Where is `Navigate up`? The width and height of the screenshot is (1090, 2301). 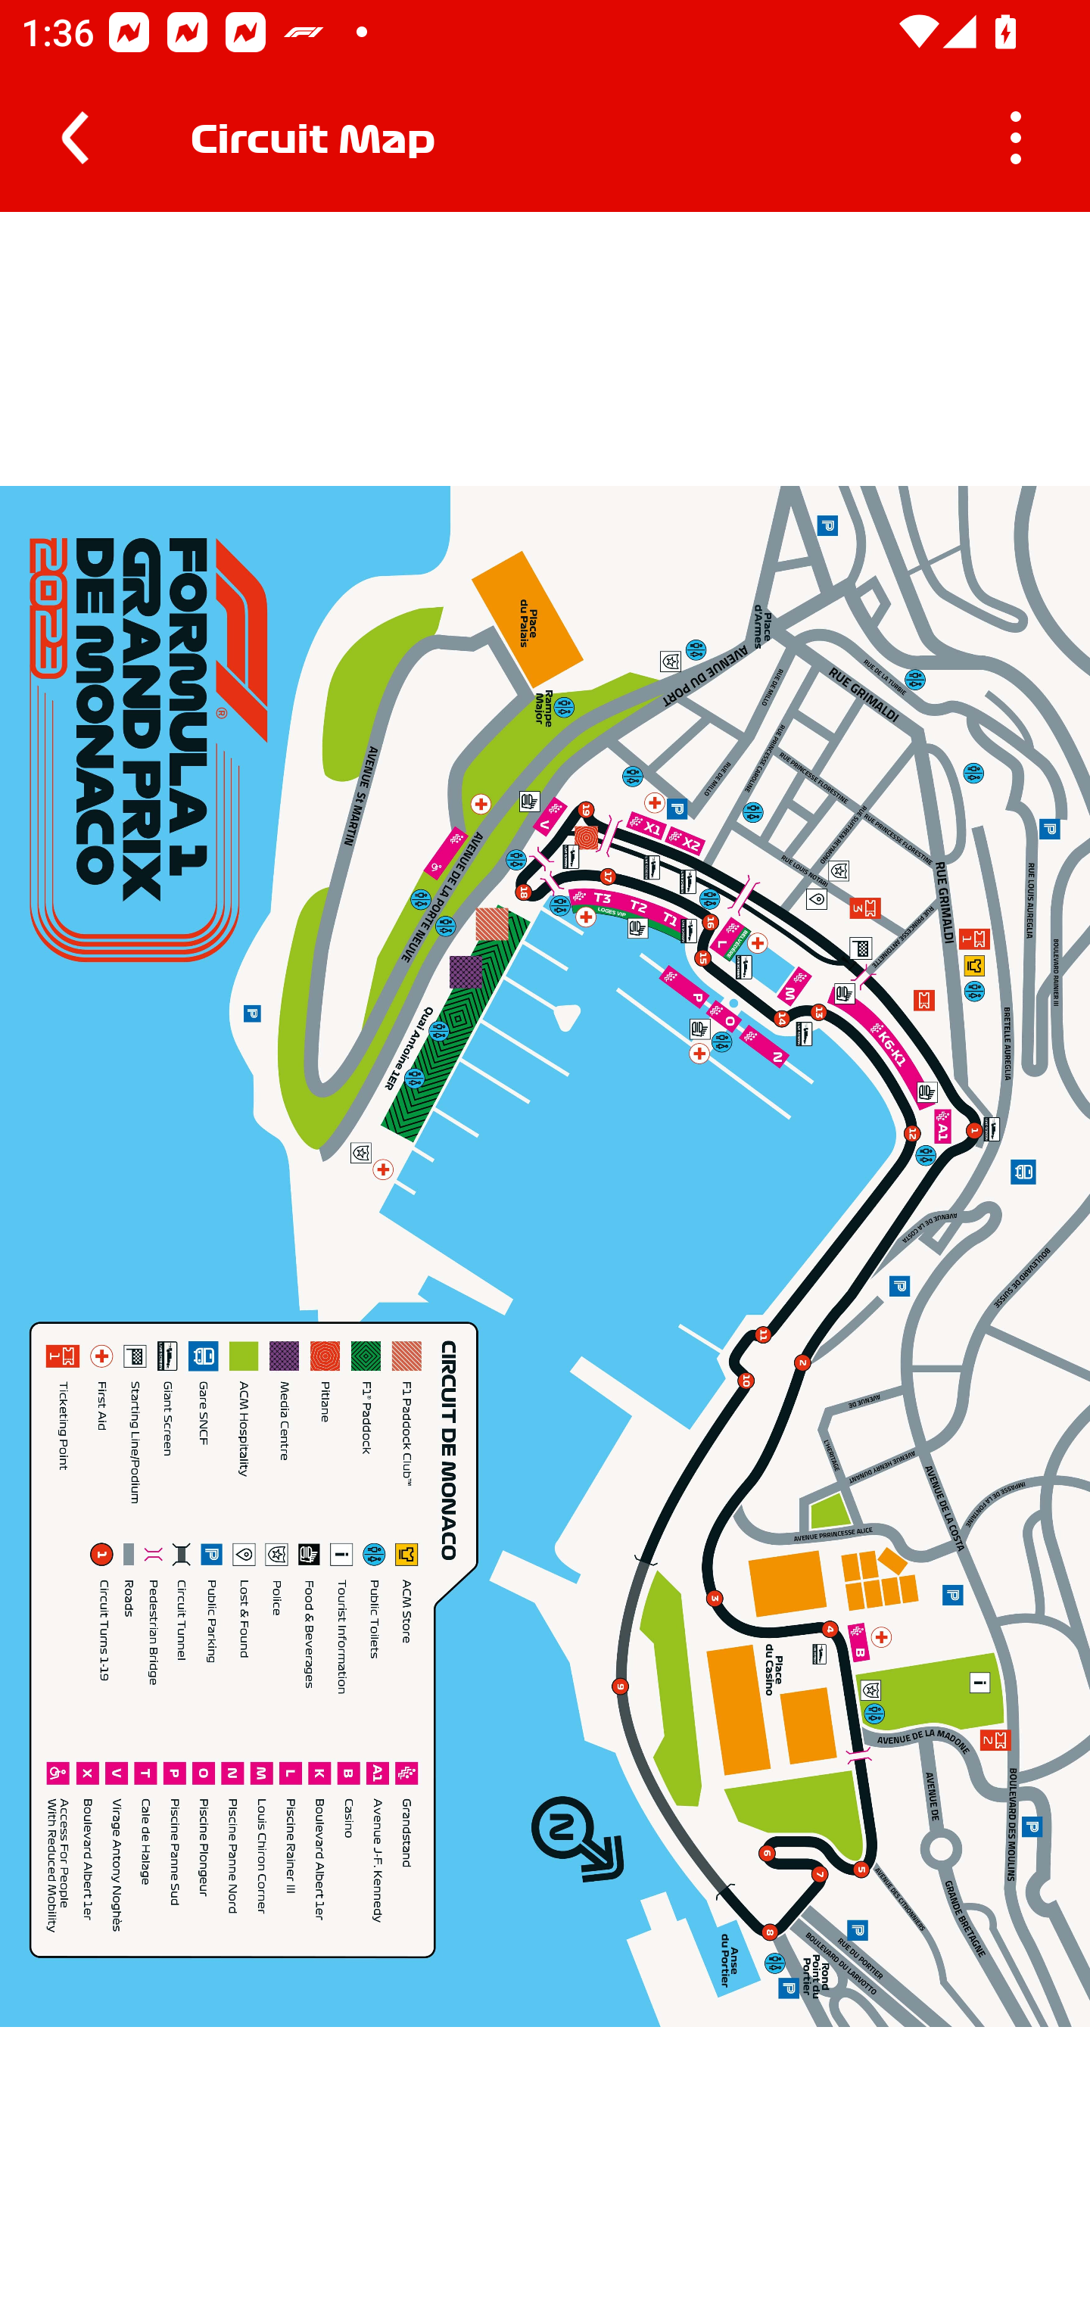 Navigate up is located at coordinates (74, 138).